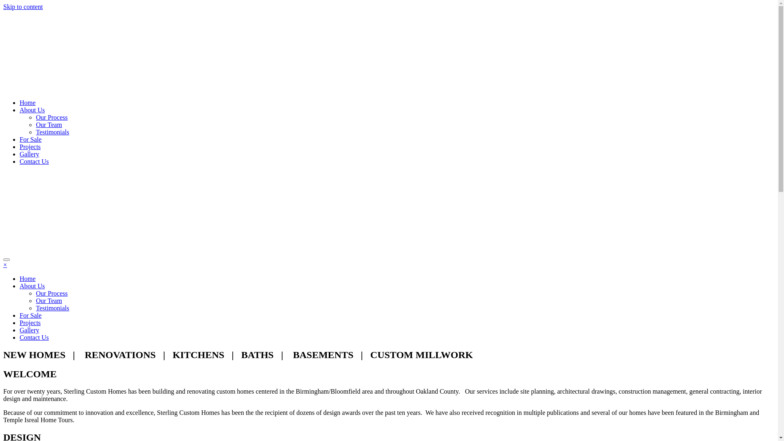  What do you see at coordinates (52, 118) in the screenshot?
I see `Our Process` at bounding box center [52, 118].